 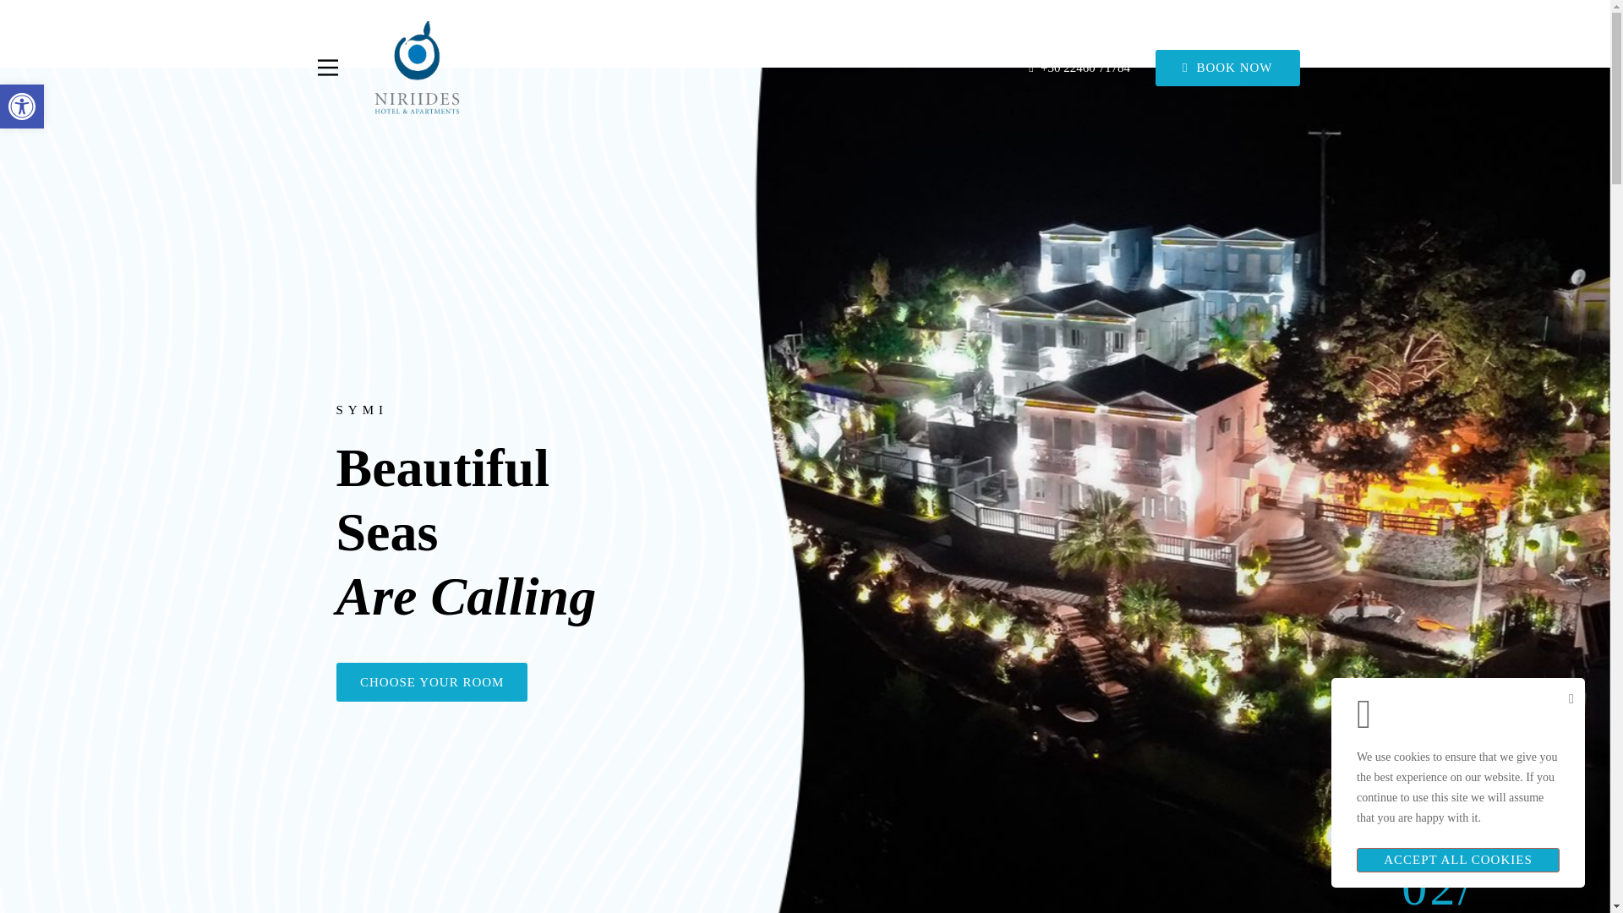 What do you see at coordinates (431, 682) in the screenshot?
I see `Accessibility Tools` at bounding box center [431, 682].